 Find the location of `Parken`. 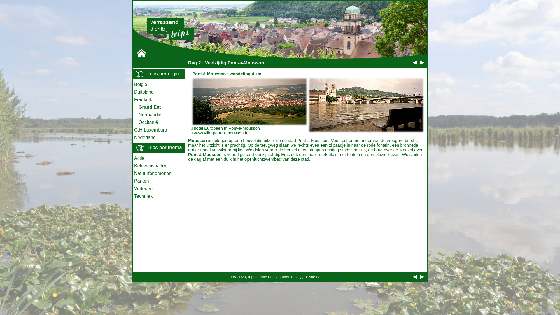

Parken is located at coordinates (159, 181).